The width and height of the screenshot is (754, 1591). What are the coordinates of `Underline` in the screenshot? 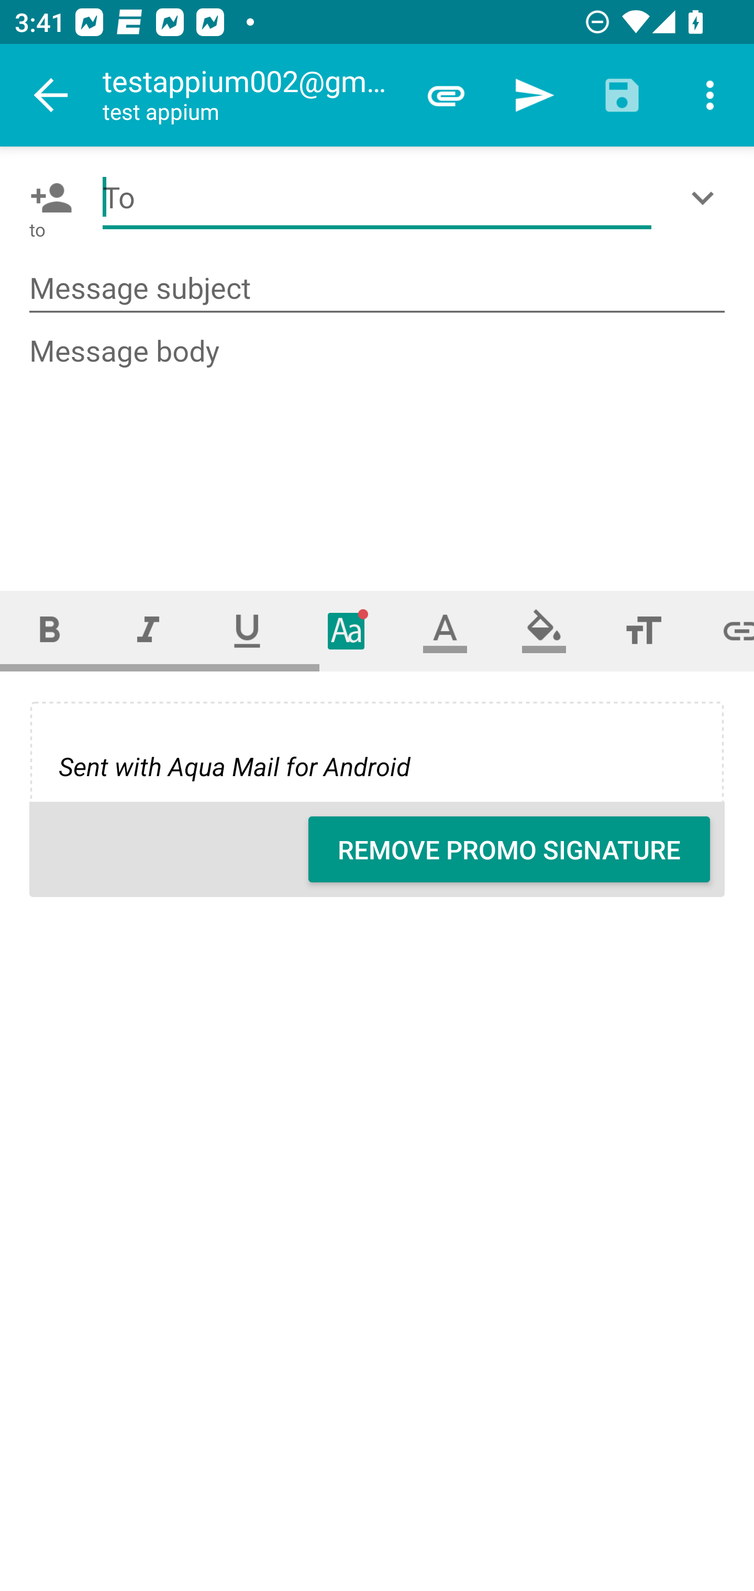 It's located at (247, 630).